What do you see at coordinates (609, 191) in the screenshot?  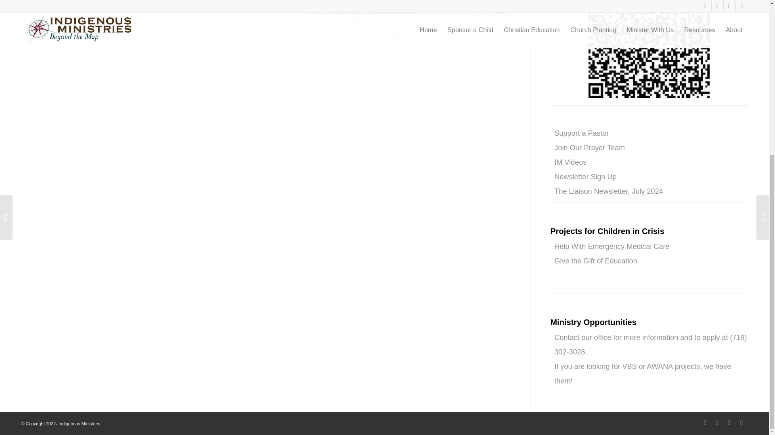 I see `The Liaison Newsletter, July 2024` at bounding box center [609, 191].